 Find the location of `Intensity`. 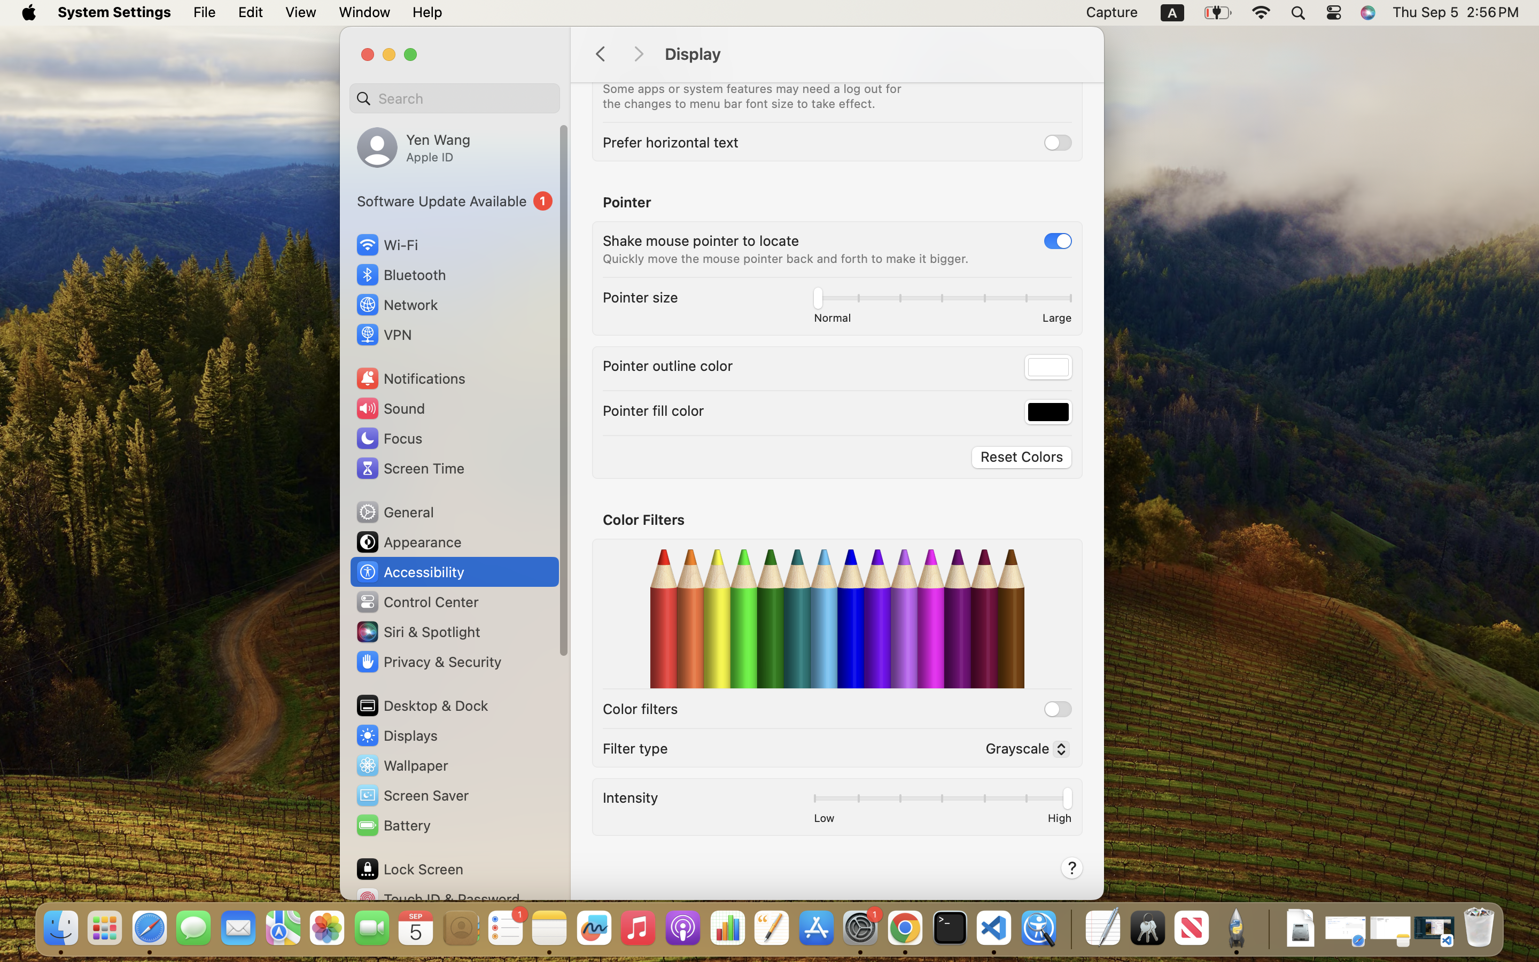

Intensity is located at coordinates (631, 797).